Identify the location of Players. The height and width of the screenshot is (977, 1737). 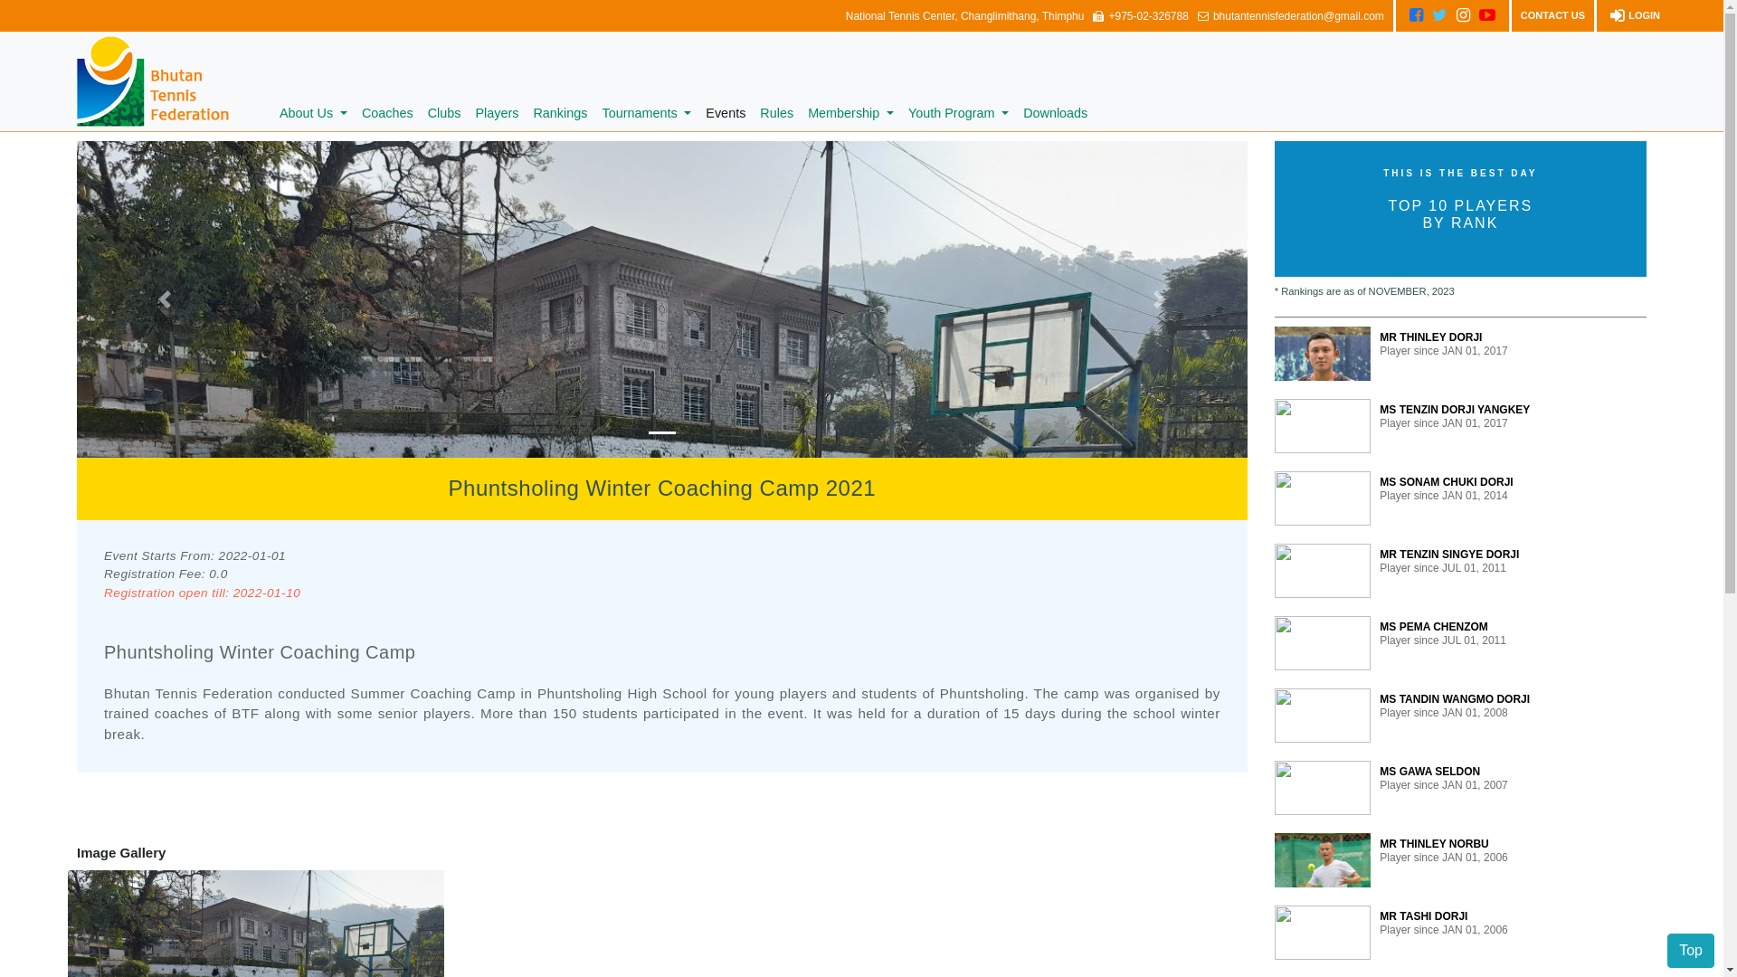
(497, 114).